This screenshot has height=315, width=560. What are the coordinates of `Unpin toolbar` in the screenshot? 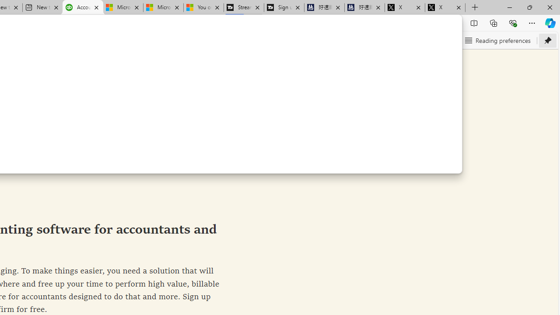 It's located at (548, 40).